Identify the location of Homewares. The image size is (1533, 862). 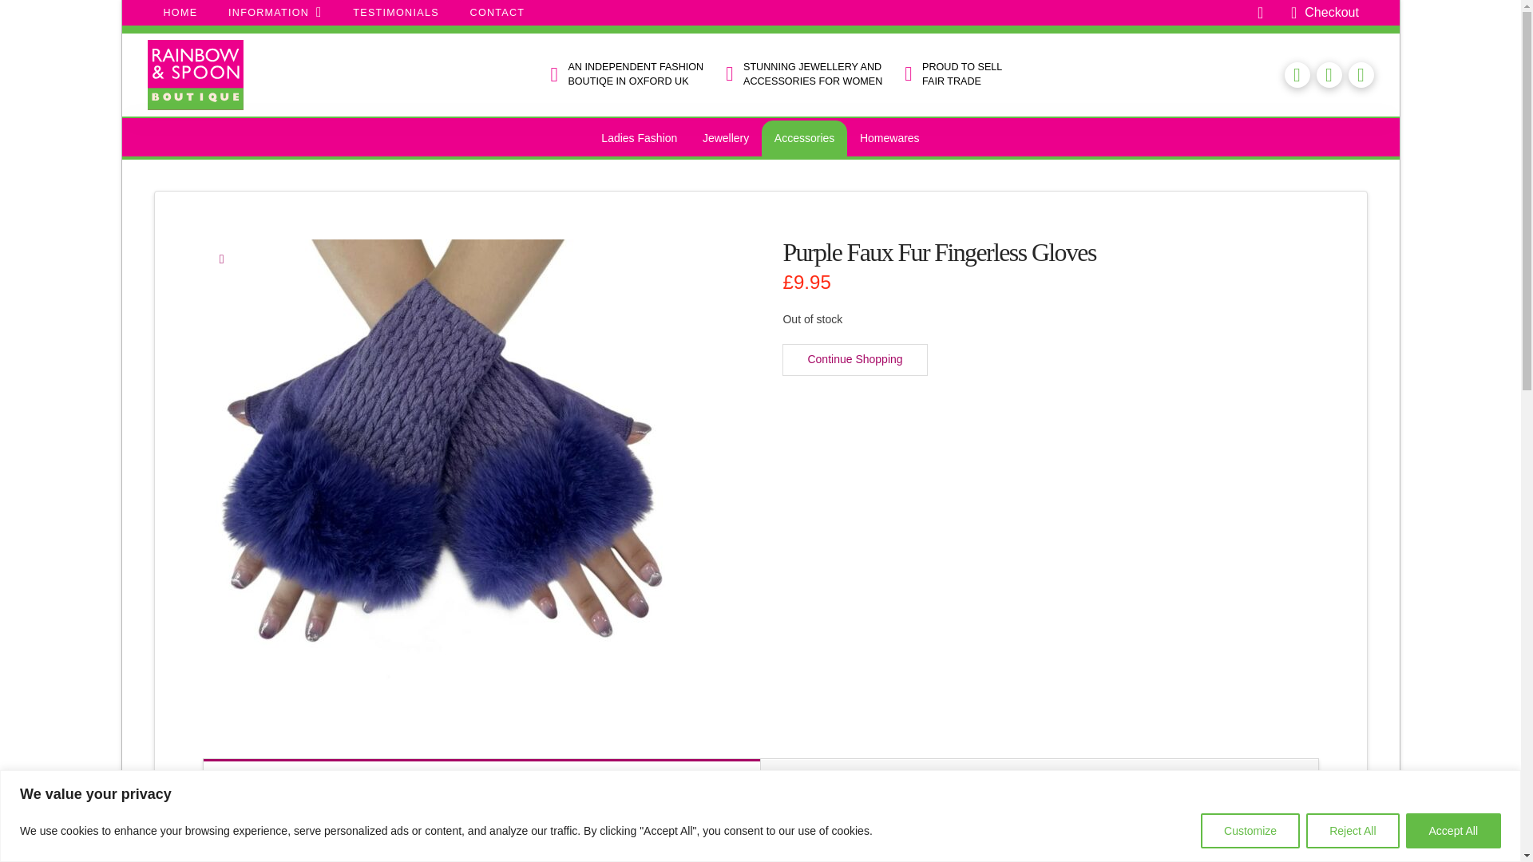
(889, 139).